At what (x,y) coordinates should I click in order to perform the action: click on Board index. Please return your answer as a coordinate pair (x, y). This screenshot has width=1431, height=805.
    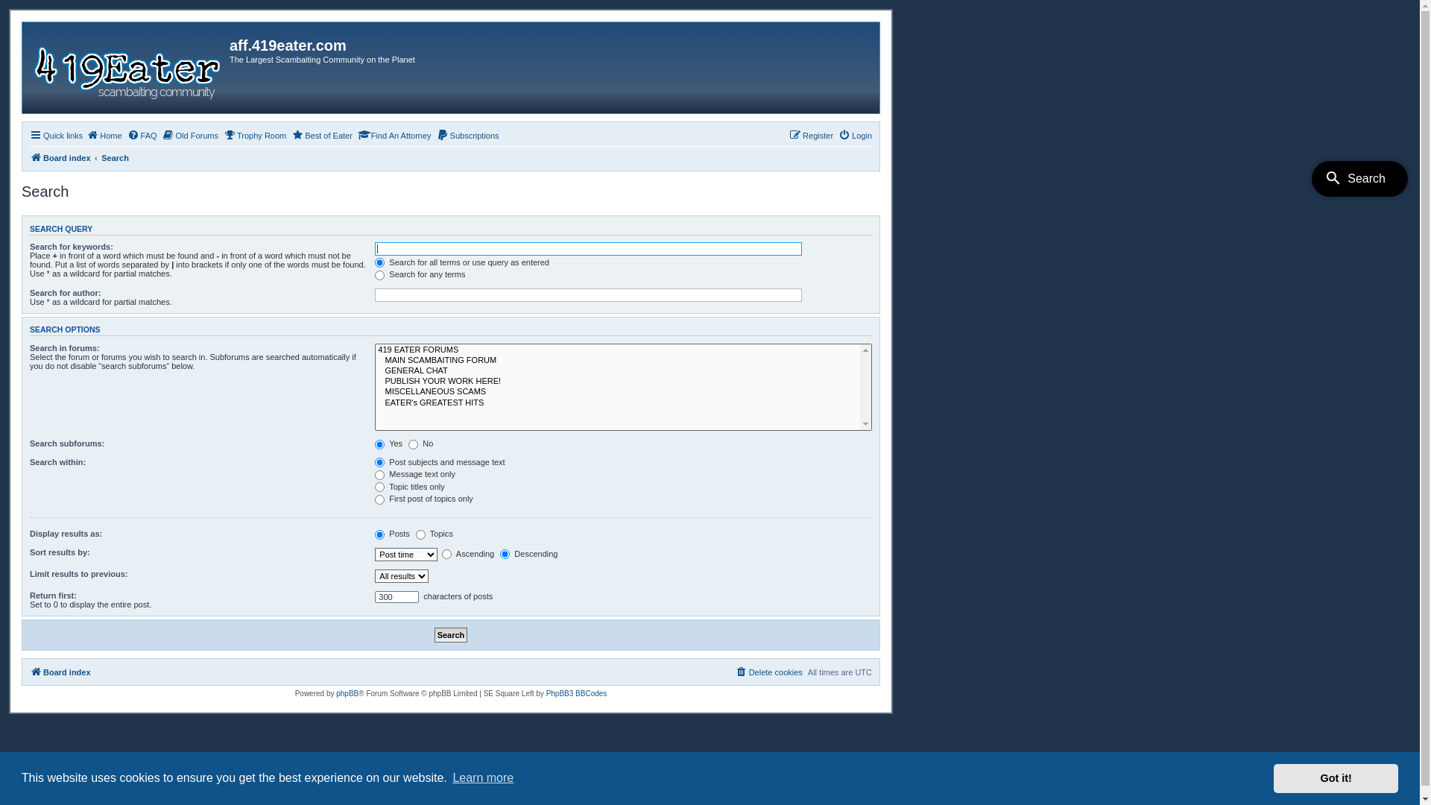
    Looking at the image, I should click on (60, 672).